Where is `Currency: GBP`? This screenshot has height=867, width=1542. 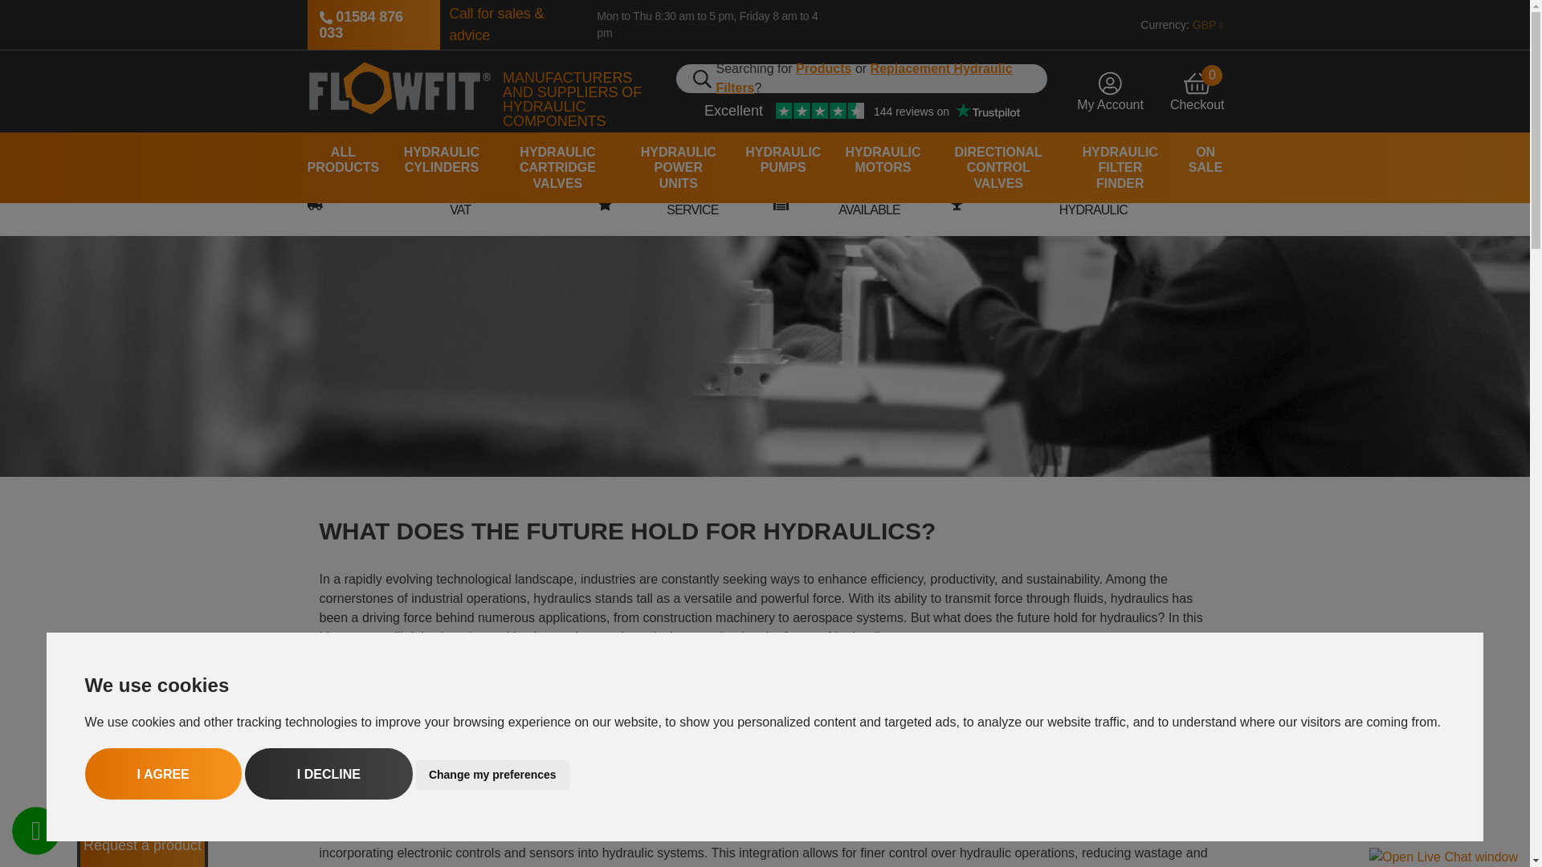 Currency: GBP is located at coordinates (1176, 24).